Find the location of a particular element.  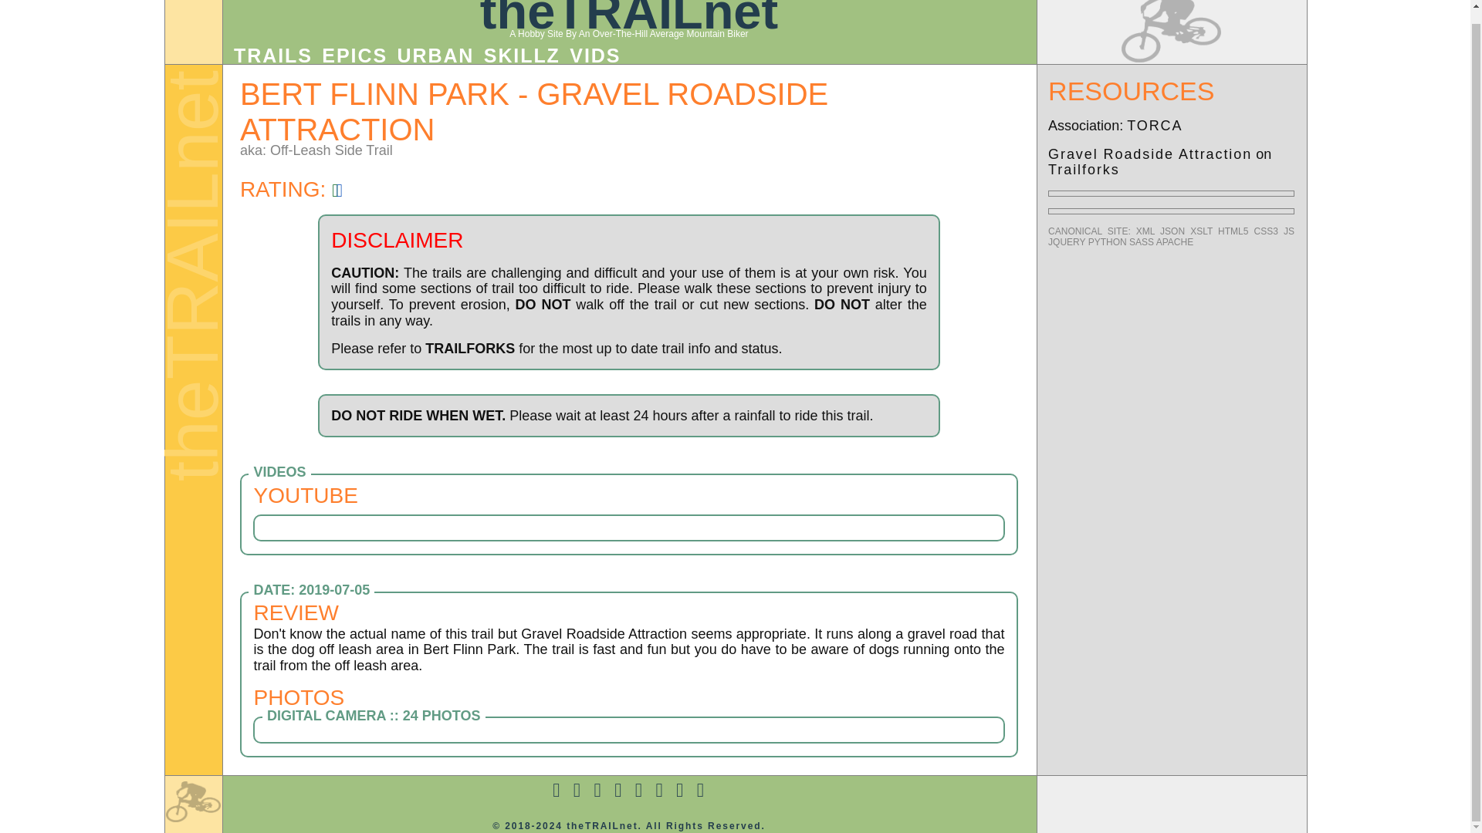

TRAILFORKS is located at coordinates (469, 349).